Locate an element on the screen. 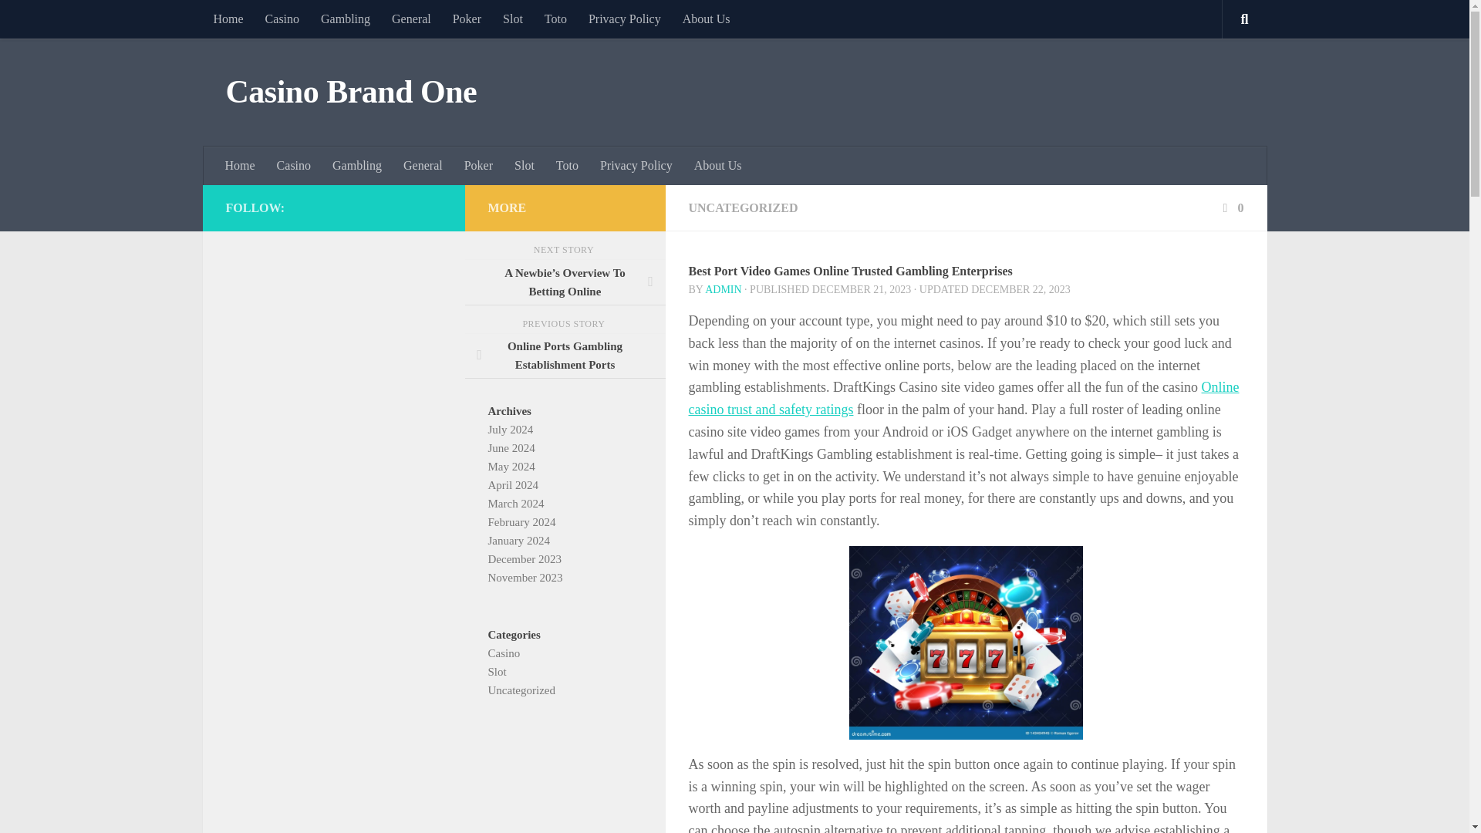 The height and width of the screenshot is (833, 1481). Casino Brand One is located at coordinates (350, 93).